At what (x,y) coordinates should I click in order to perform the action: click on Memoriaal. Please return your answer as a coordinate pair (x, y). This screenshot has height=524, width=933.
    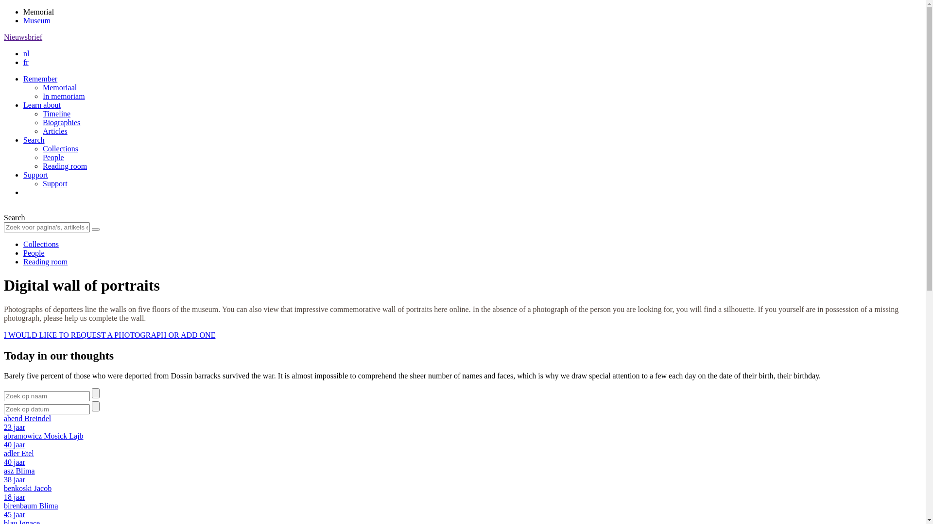
    Looking at the image, I should click on (60, 87).